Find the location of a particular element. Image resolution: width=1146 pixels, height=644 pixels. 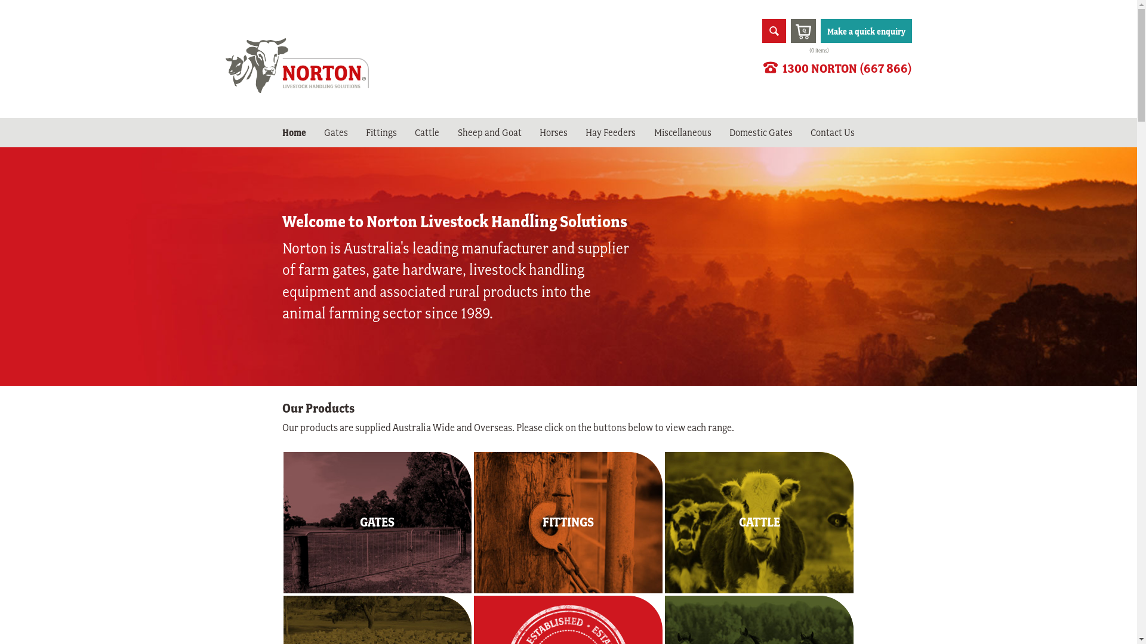

Horses is located at coordinates (554, 133).